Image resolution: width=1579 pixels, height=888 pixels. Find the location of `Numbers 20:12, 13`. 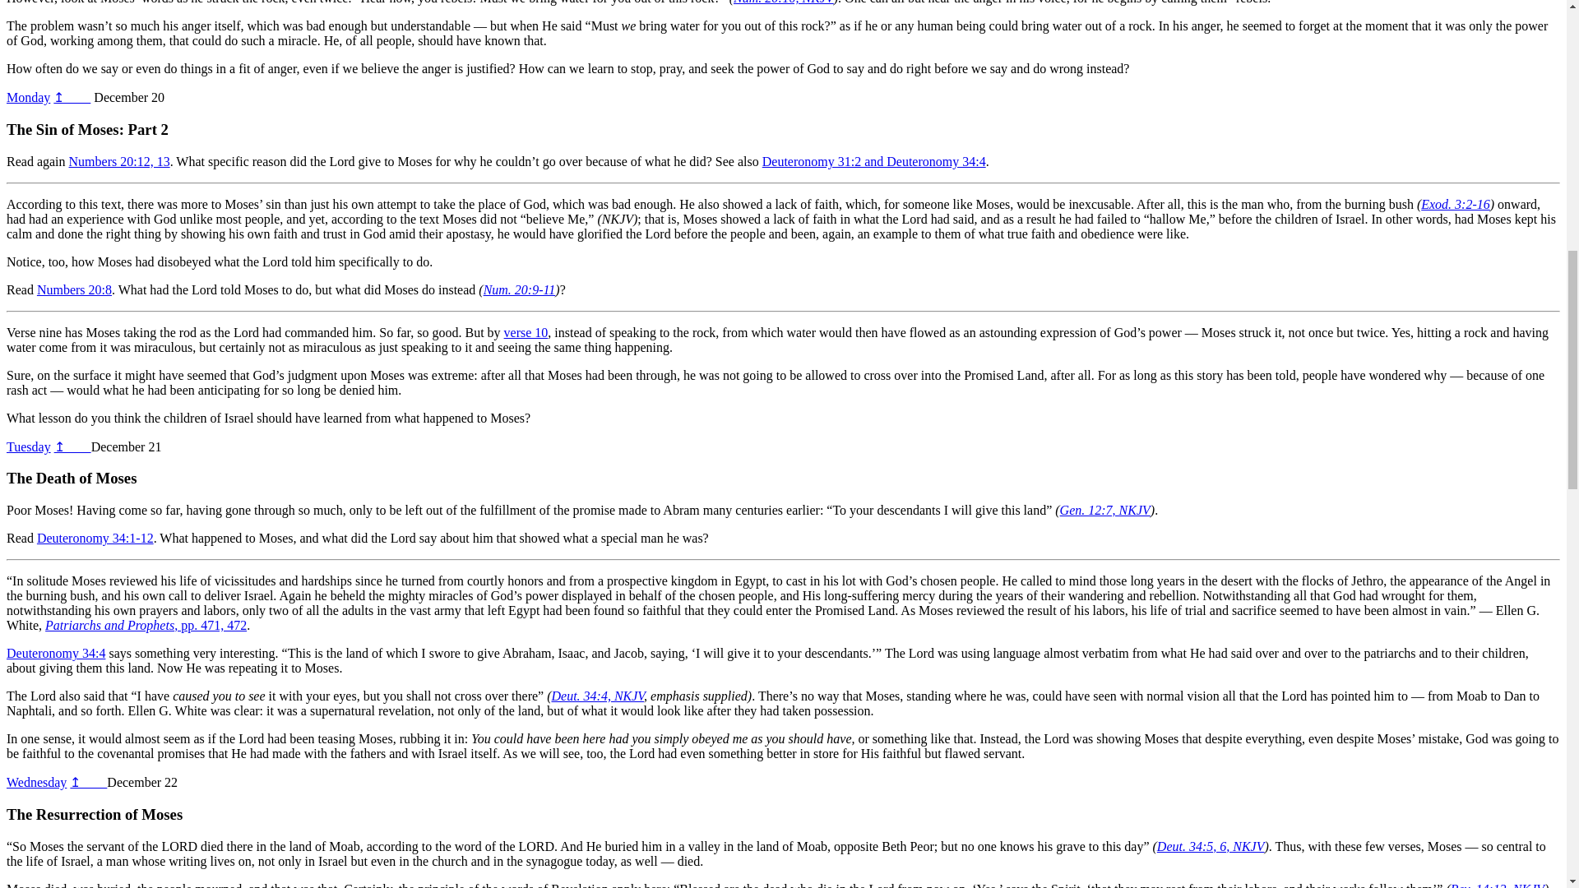

Numbers 20:12, 13 is located at coordinates (120, 161).